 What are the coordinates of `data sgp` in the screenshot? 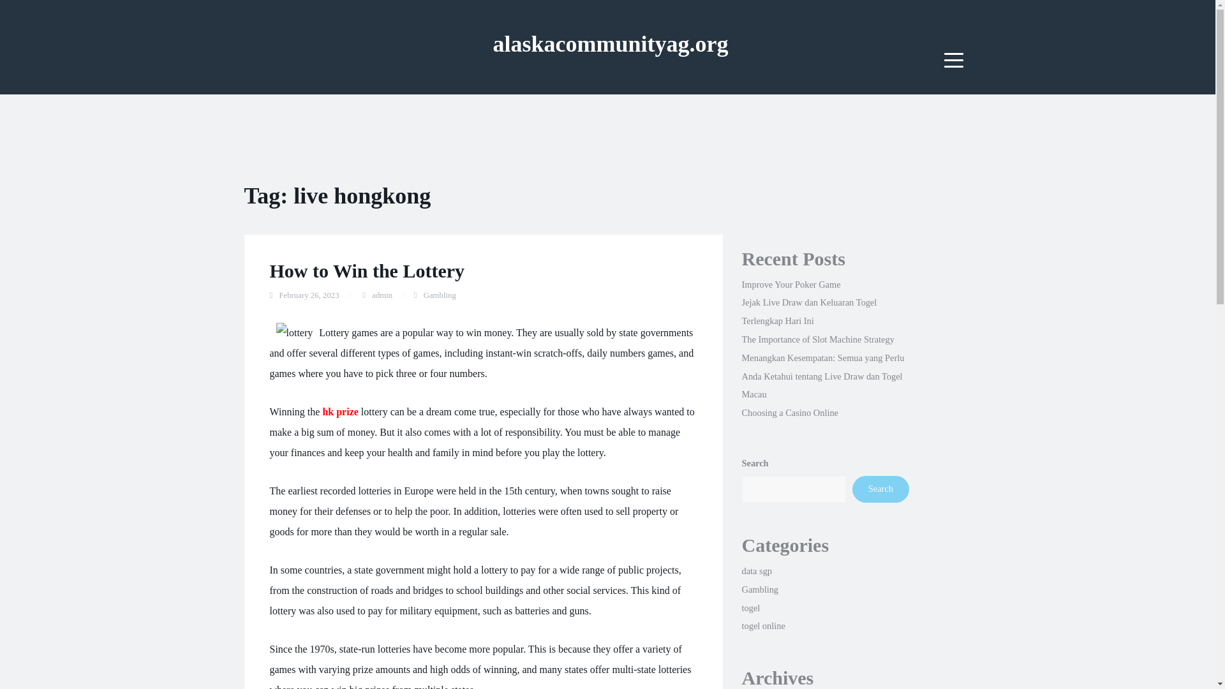 It's located at (756, 570).